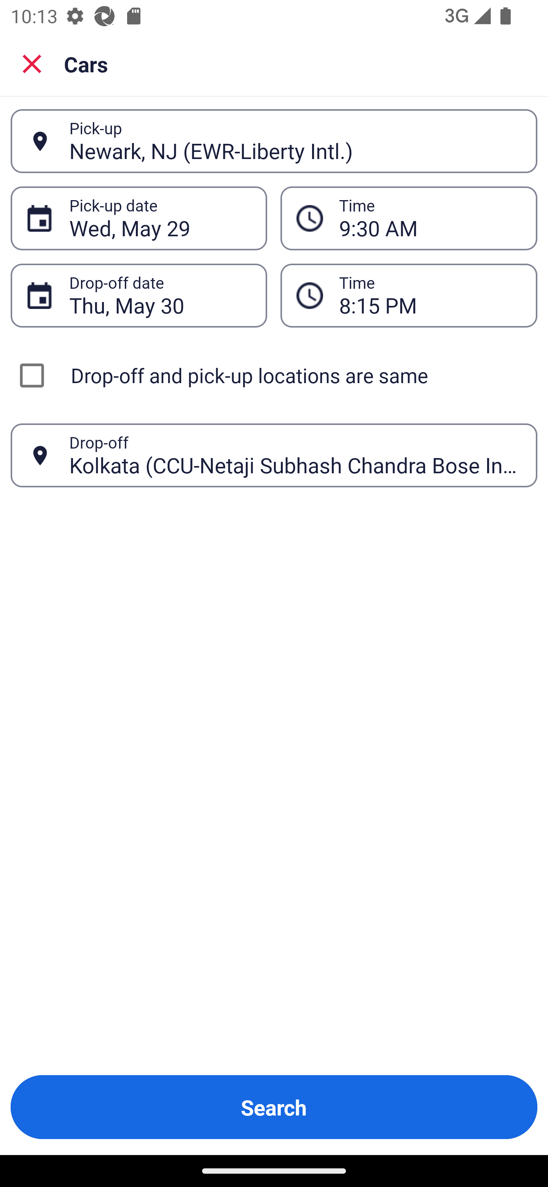  I want to click on Newark, NJ (EWR-Liberty Intl.) Pick-up, so click(274, 141).